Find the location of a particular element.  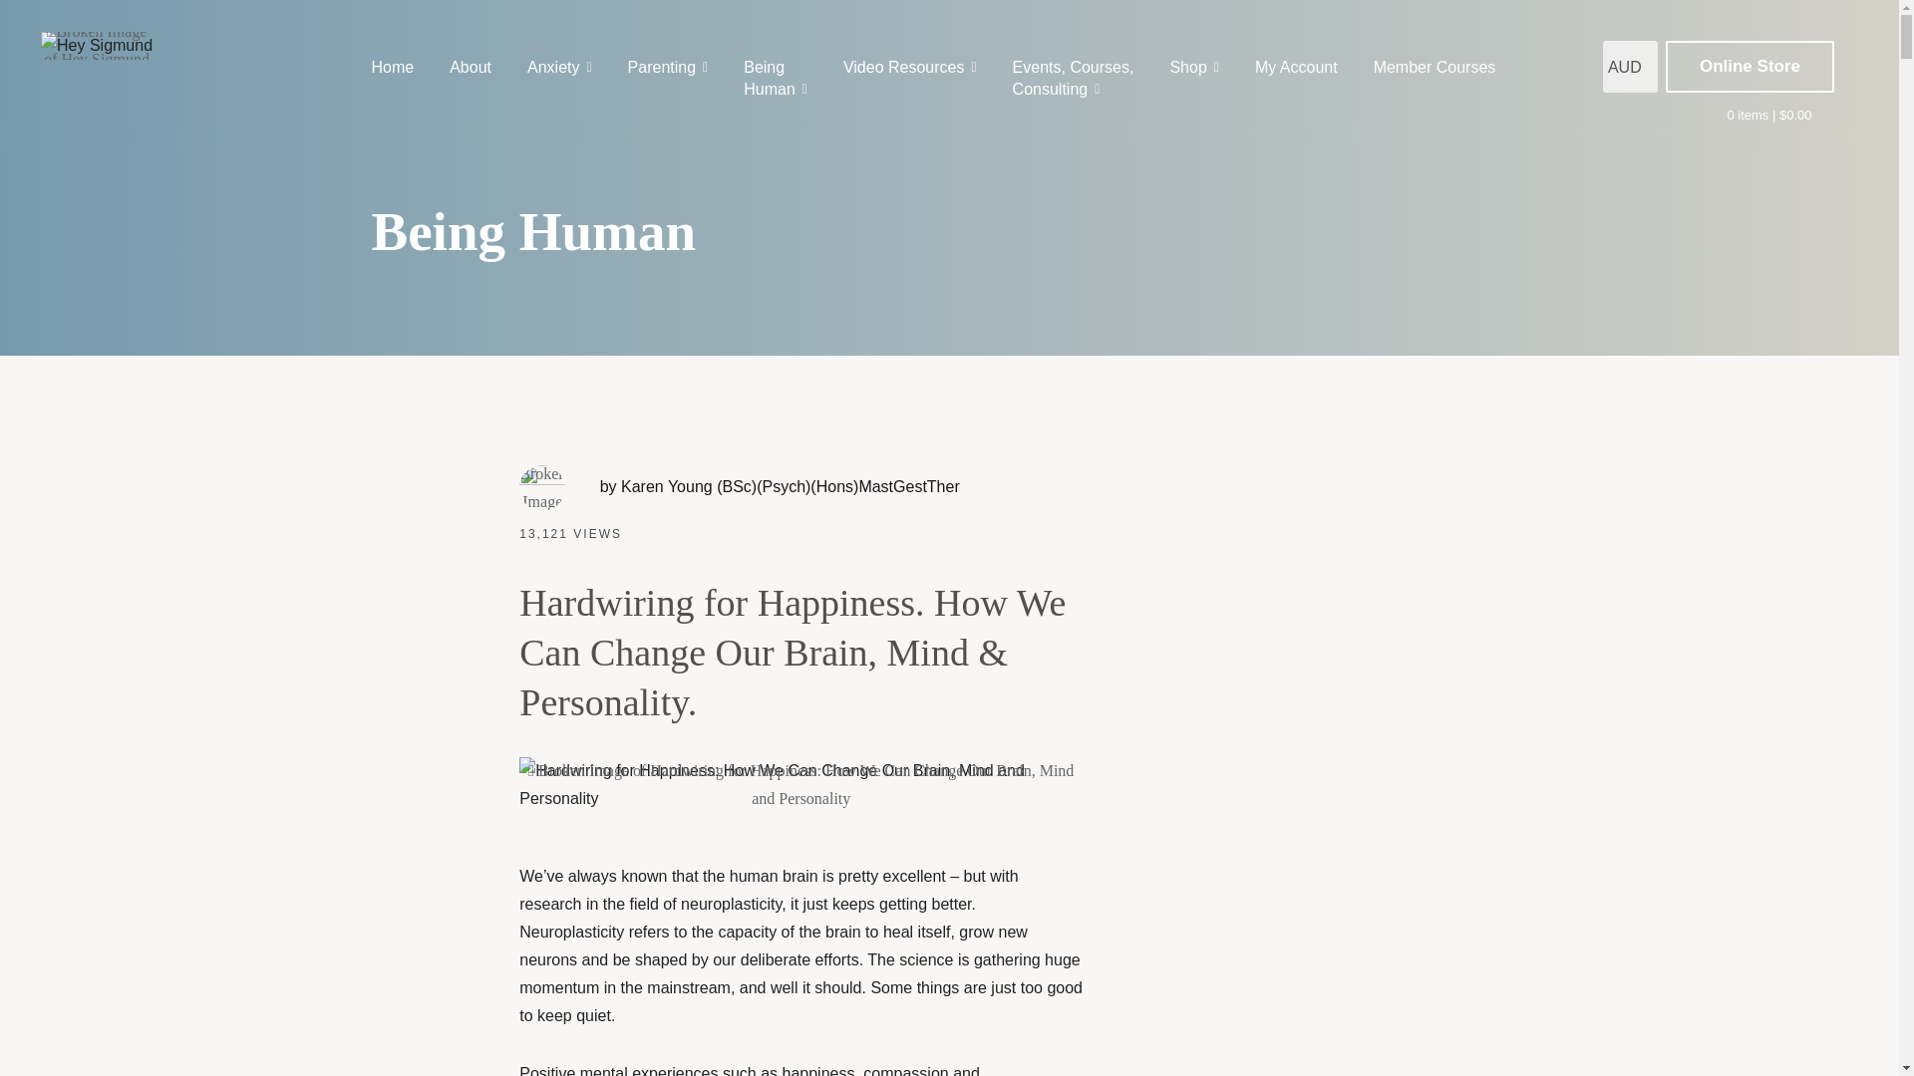

Video Resources is located at coordinates (471, 68).